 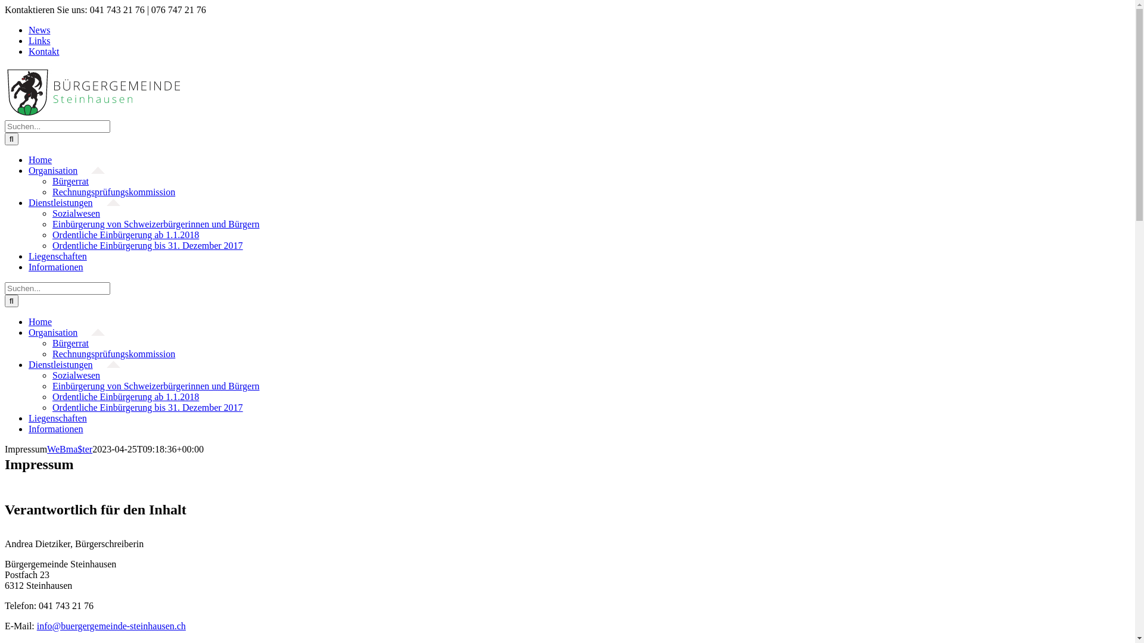 What do you see at coordinates (46, 40) in the screenshot?
I see `Links` at bounding box center [46, 40].